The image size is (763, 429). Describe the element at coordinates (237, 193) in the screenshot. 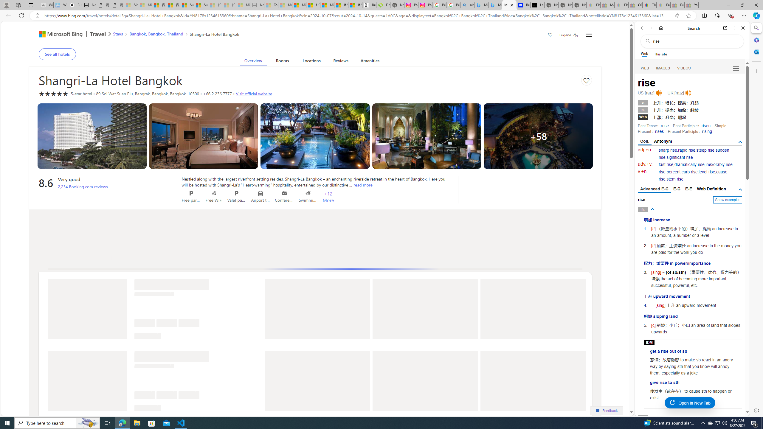

I see `Valet parking` at that location.